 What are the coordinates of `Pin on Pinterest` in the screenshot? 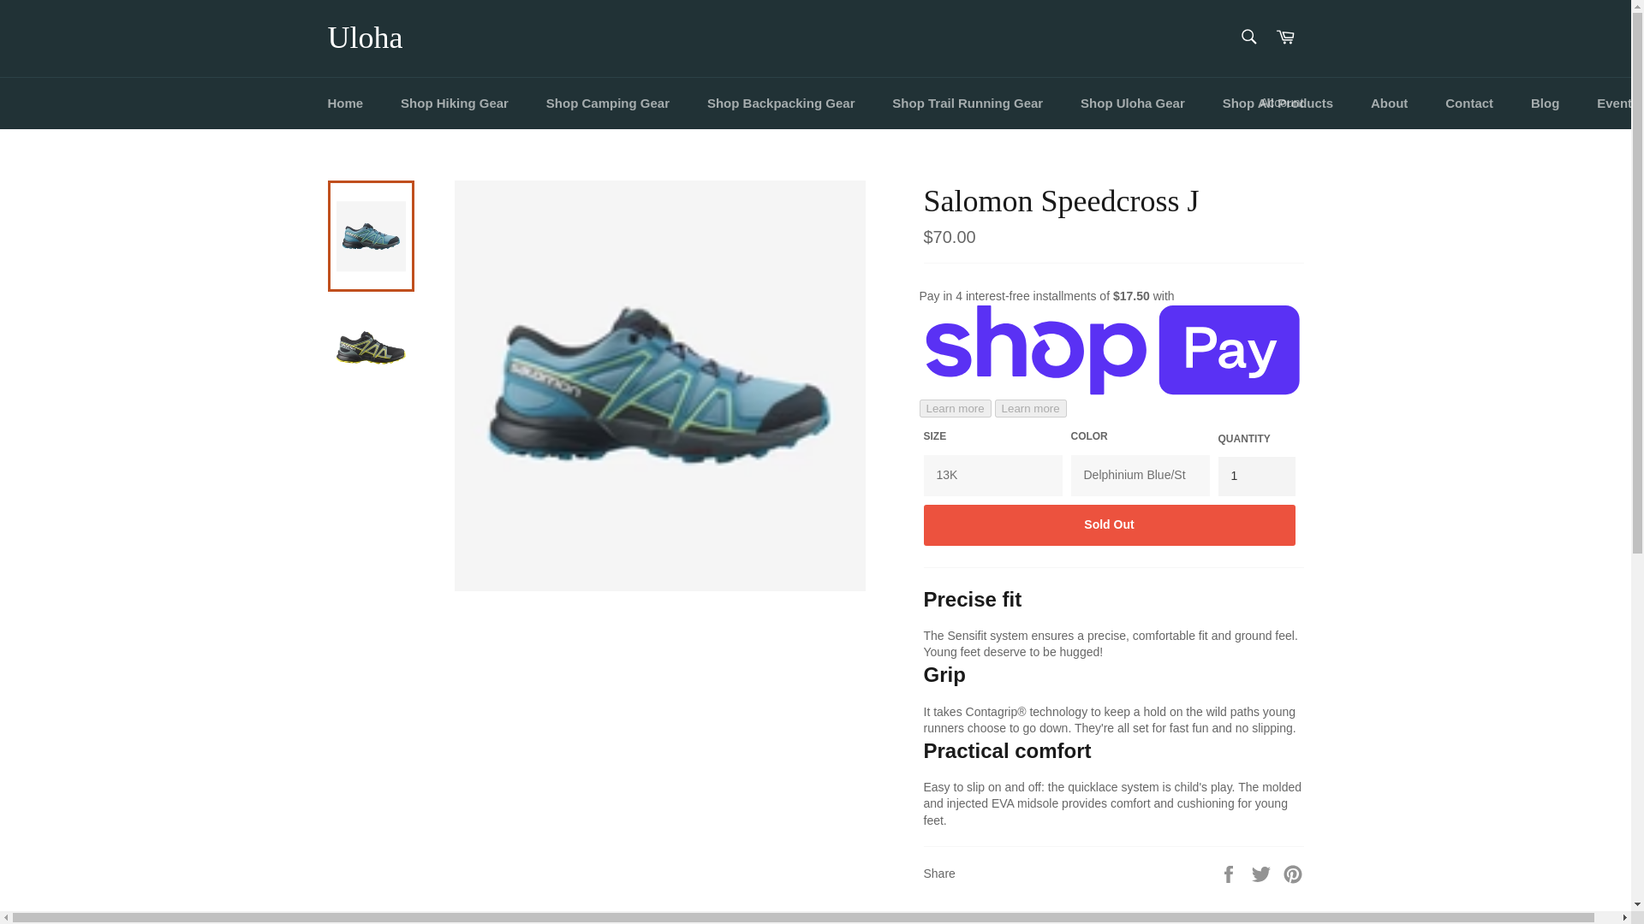 It's located at (1293, 874).